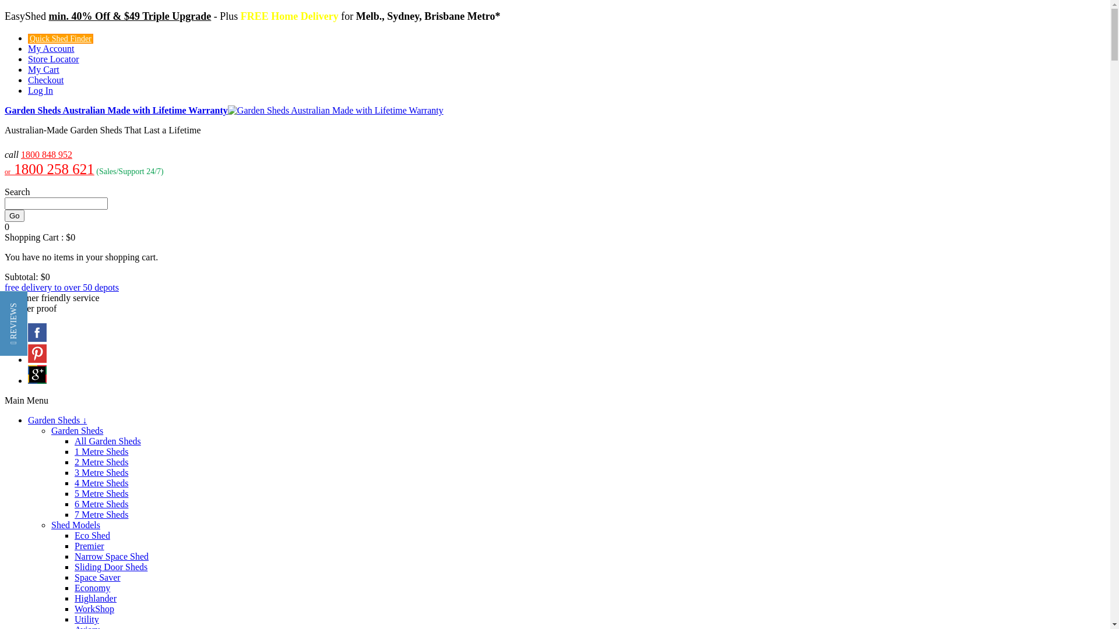 This screenshot has width=1119, height=629. Describe the element at coordinates (54, 59) in the screenshot. I see `Store Locator` at that location.